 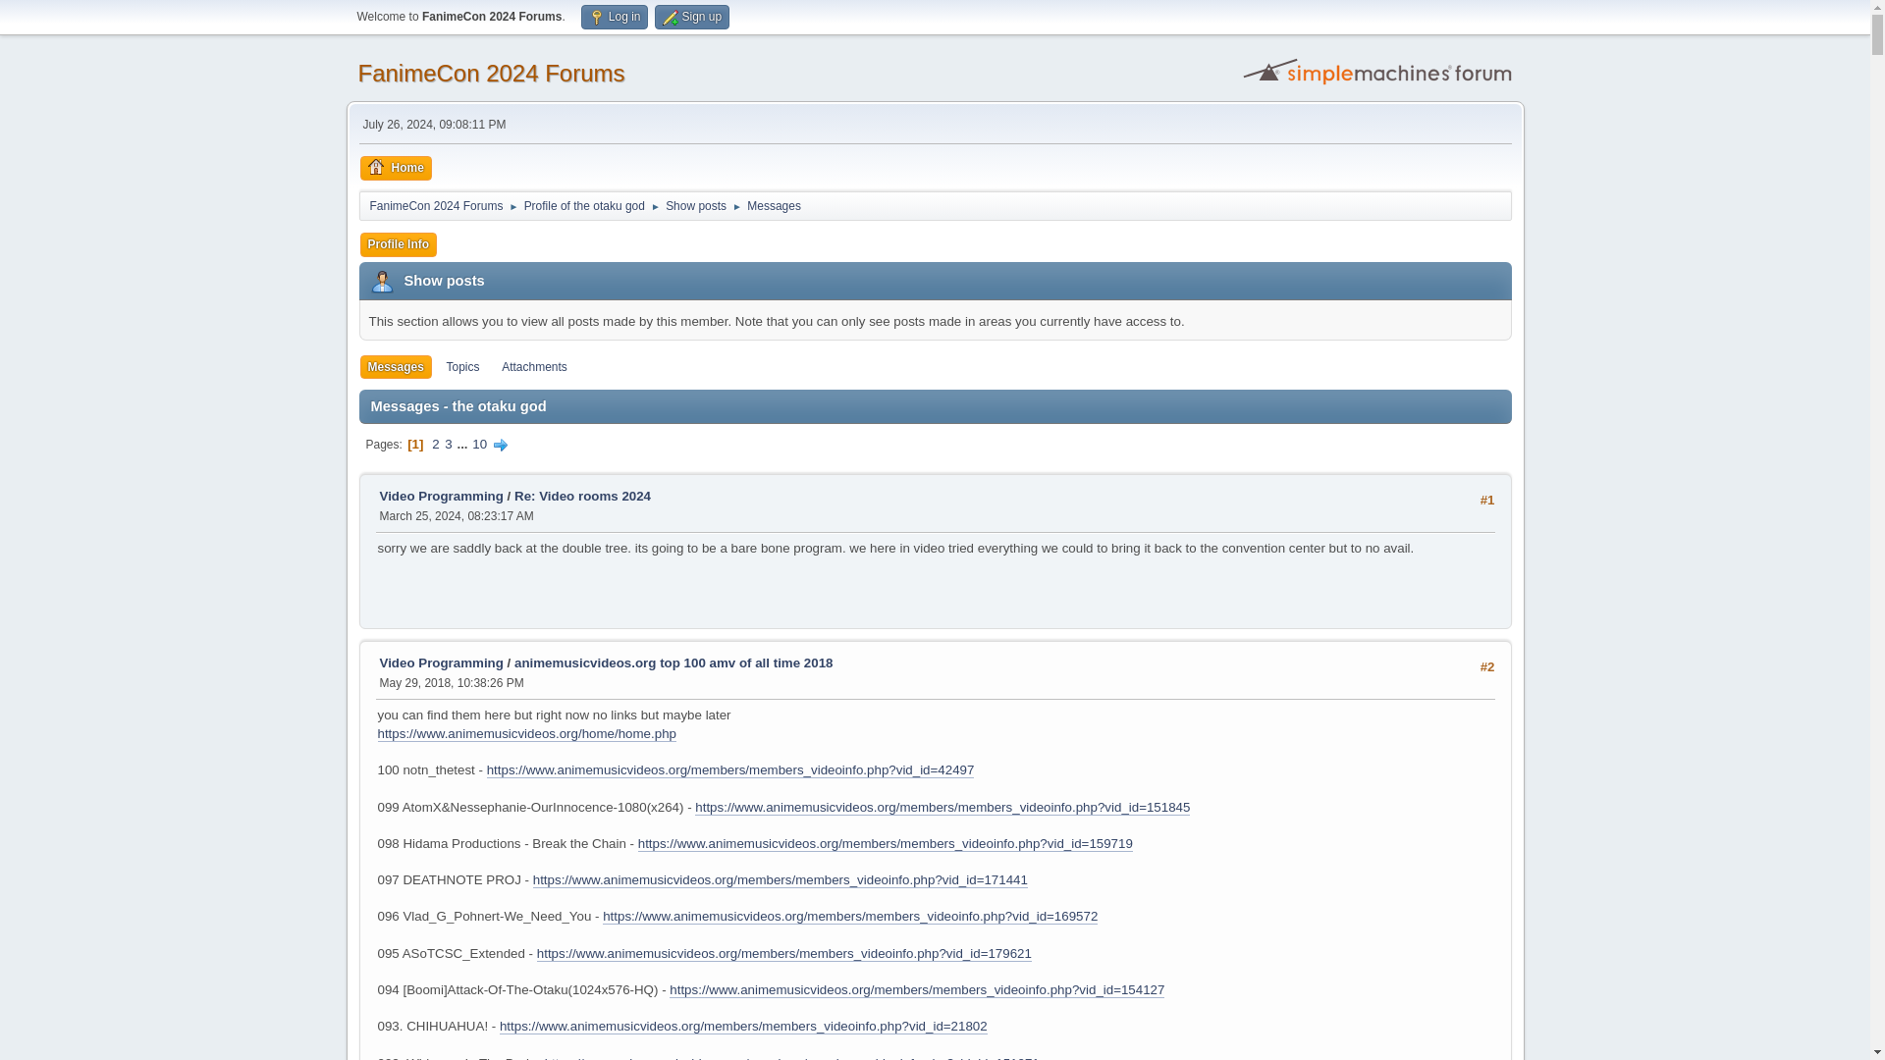 What do you see at coordinates (440, 662) in the screenshot?
I see `Video Programming` at bounding box center [440, 662].